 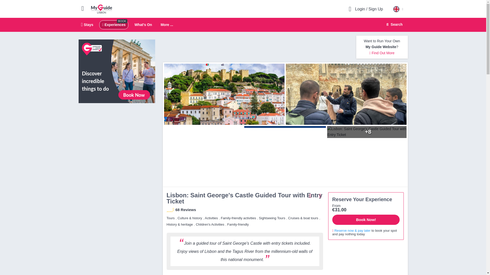 What do you see at coordinates (202, 156) in the screenshot?
I see `Lisbon: Saint George's Castle Guided Tour with Entry Ticket` at bounding box center [202, 156].